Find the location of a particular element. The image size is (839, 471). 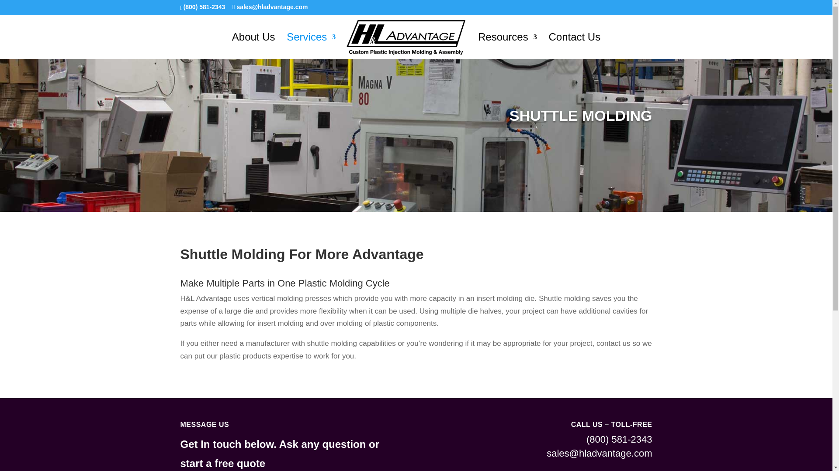

Services is located at coordinates (311, 46).